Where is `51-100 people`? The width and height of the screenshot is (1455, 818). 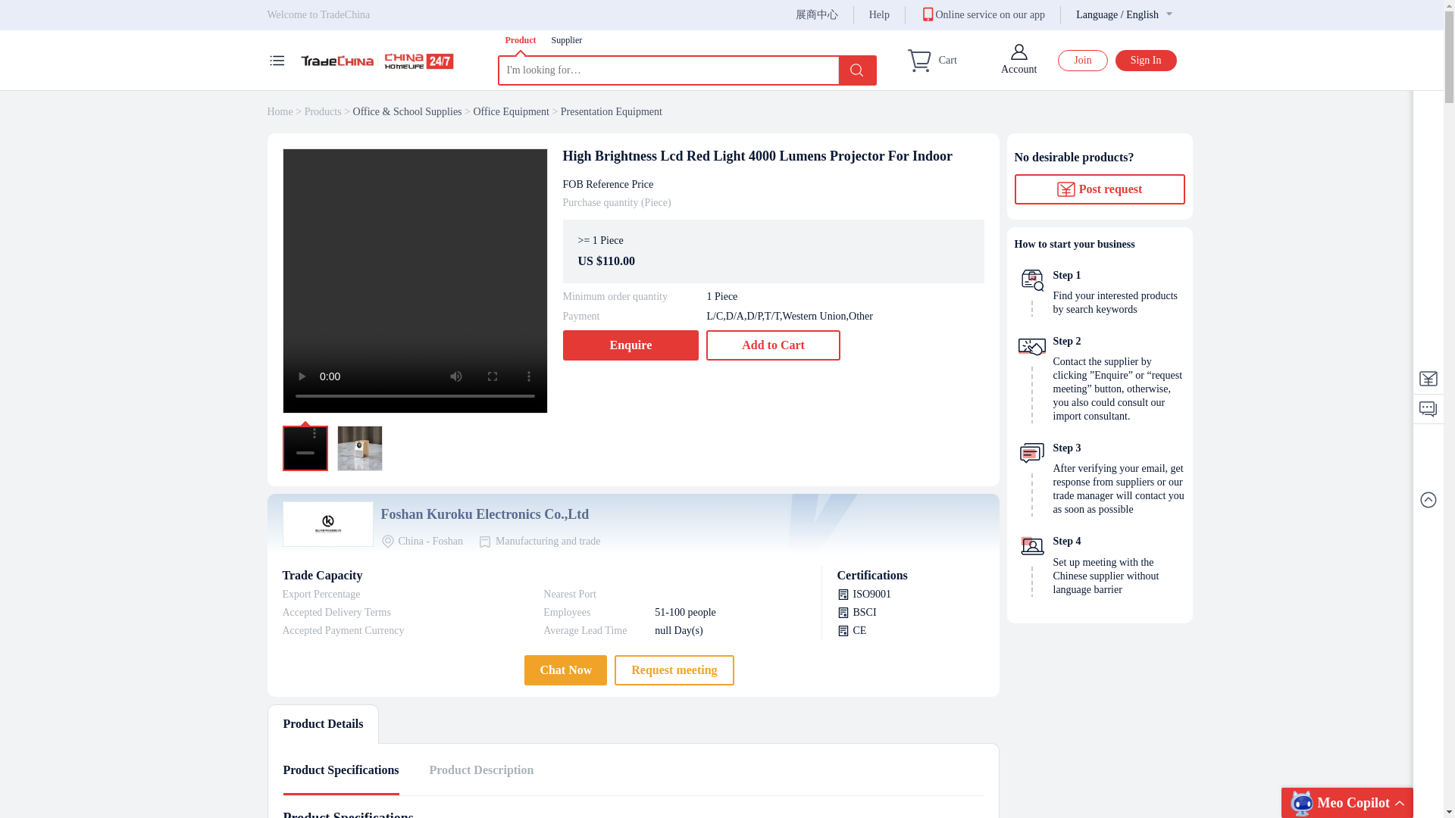
51-100 people is located at coordinates (722, 612).